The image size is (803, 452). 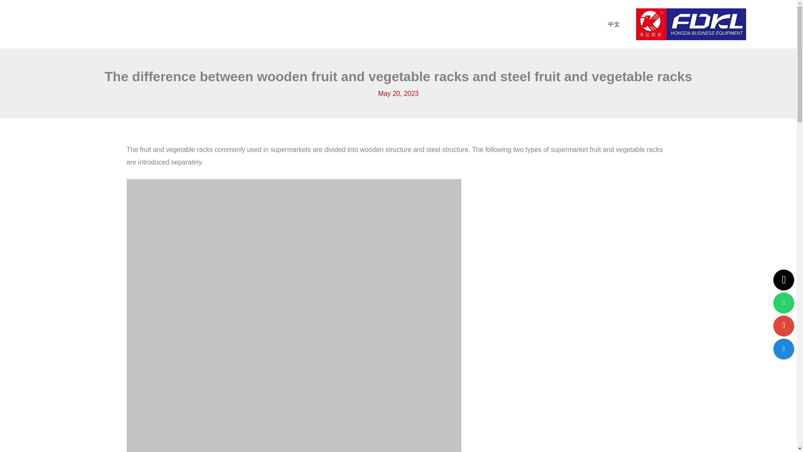 What do you see at coordinates (212, 24) in the screenshot?
I see `HOME` at bounding box center [212, 24].